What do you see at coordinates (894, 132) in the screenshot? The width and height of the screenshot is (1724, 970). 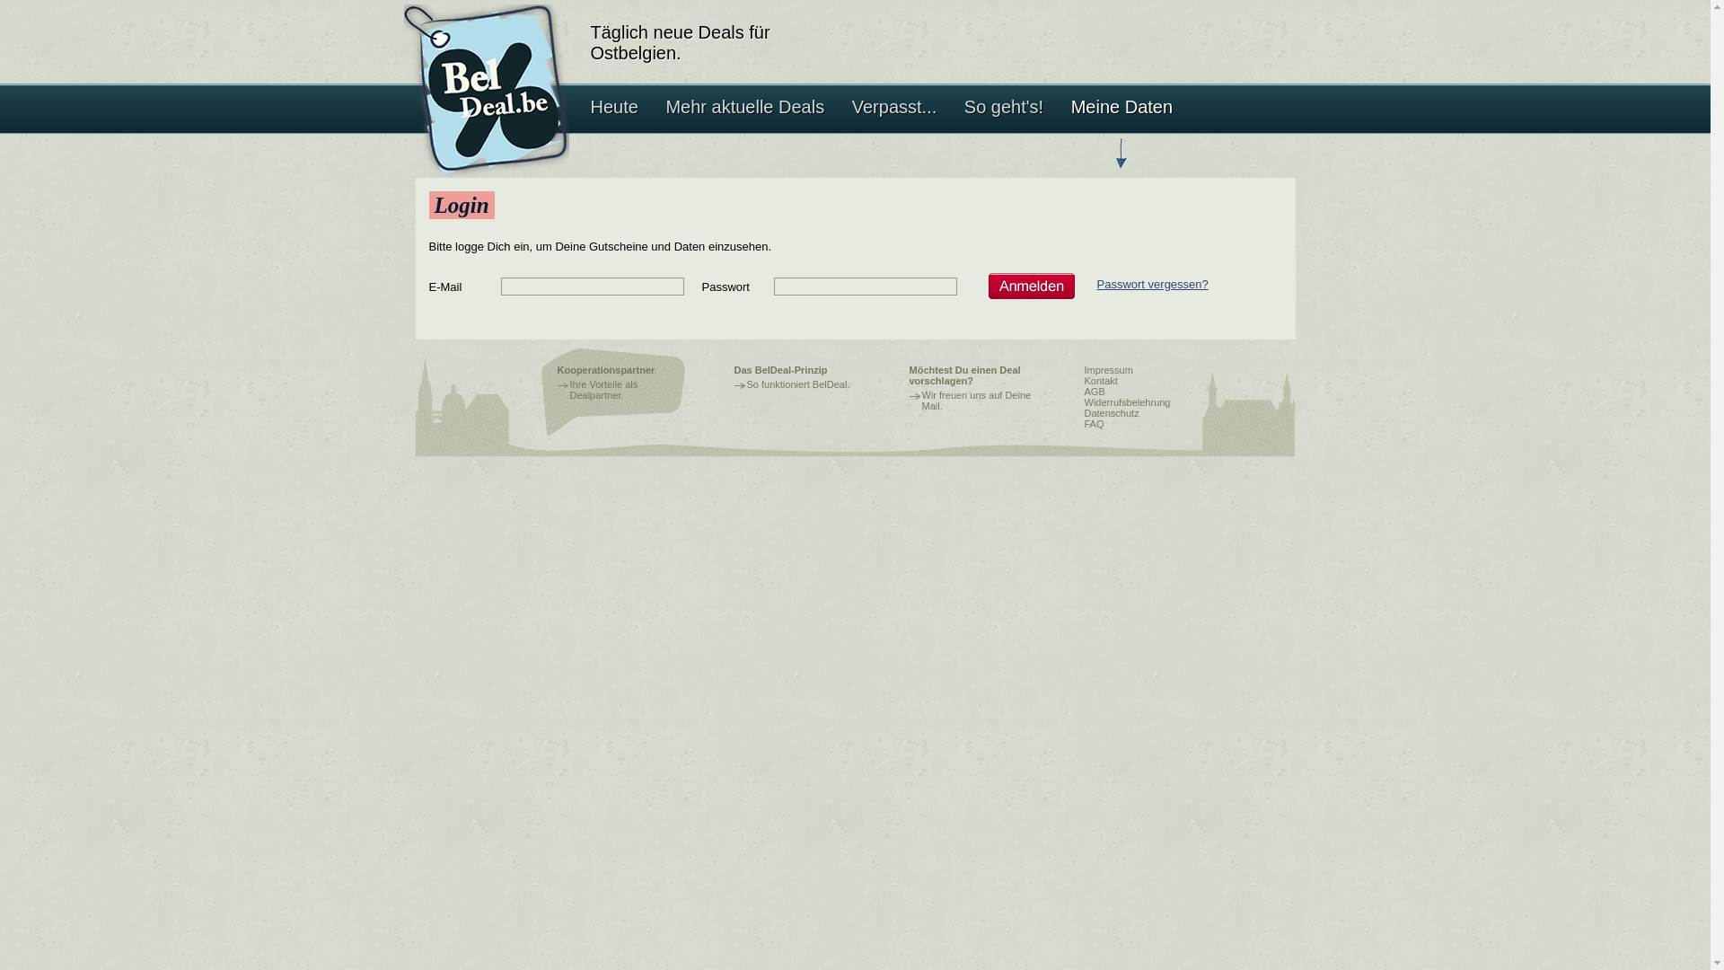 I see `Verpasst...` at bounding box center [894, 132].